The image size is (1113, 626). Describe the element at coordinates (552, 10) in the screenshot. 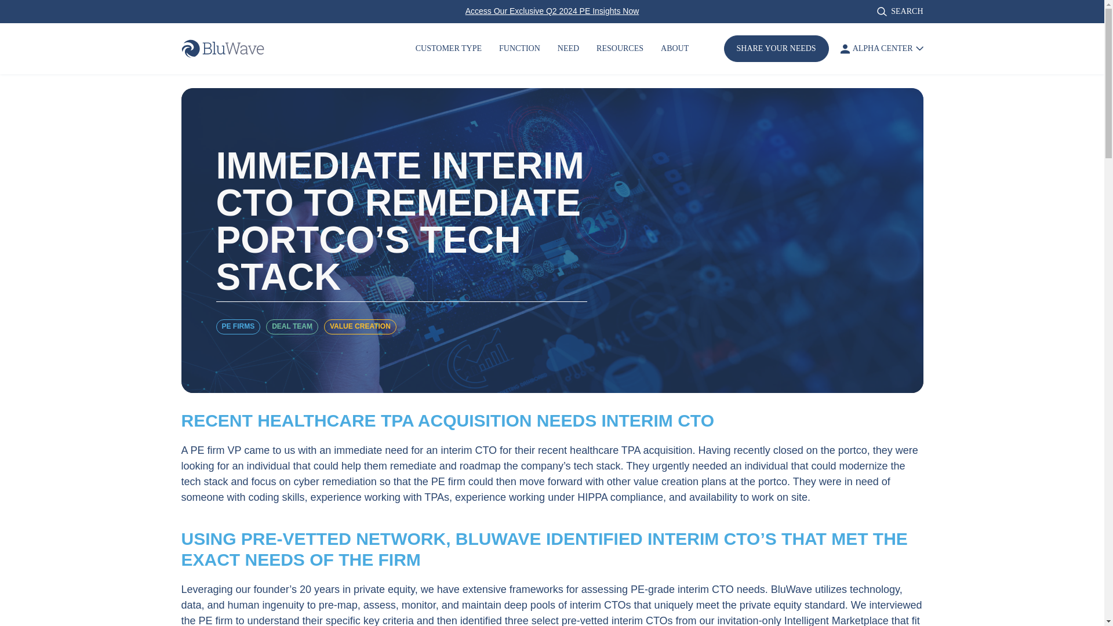

I see `Access Our Exclusive Q2 2024 PE Insights Now` at that location.